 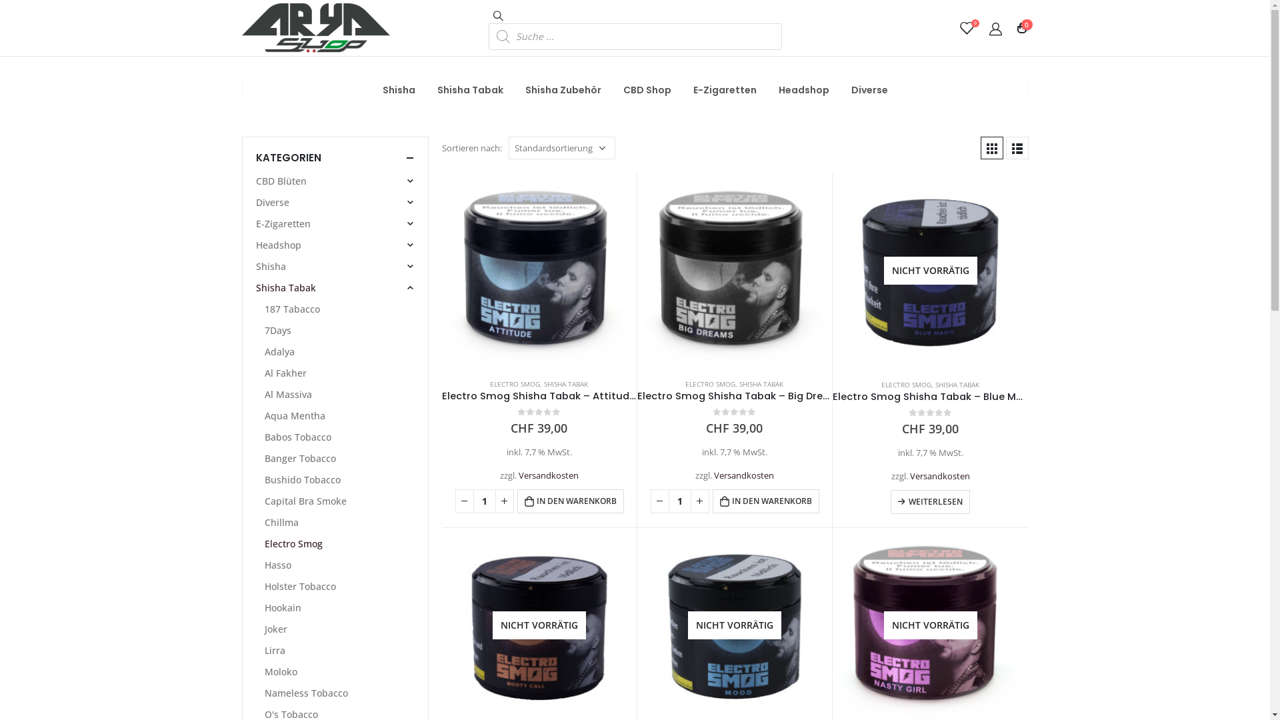 What do you see at coordinates (711, 384) in the screenshot?
I see `ELECTRO SMOG` at bounding box center [711, 384].